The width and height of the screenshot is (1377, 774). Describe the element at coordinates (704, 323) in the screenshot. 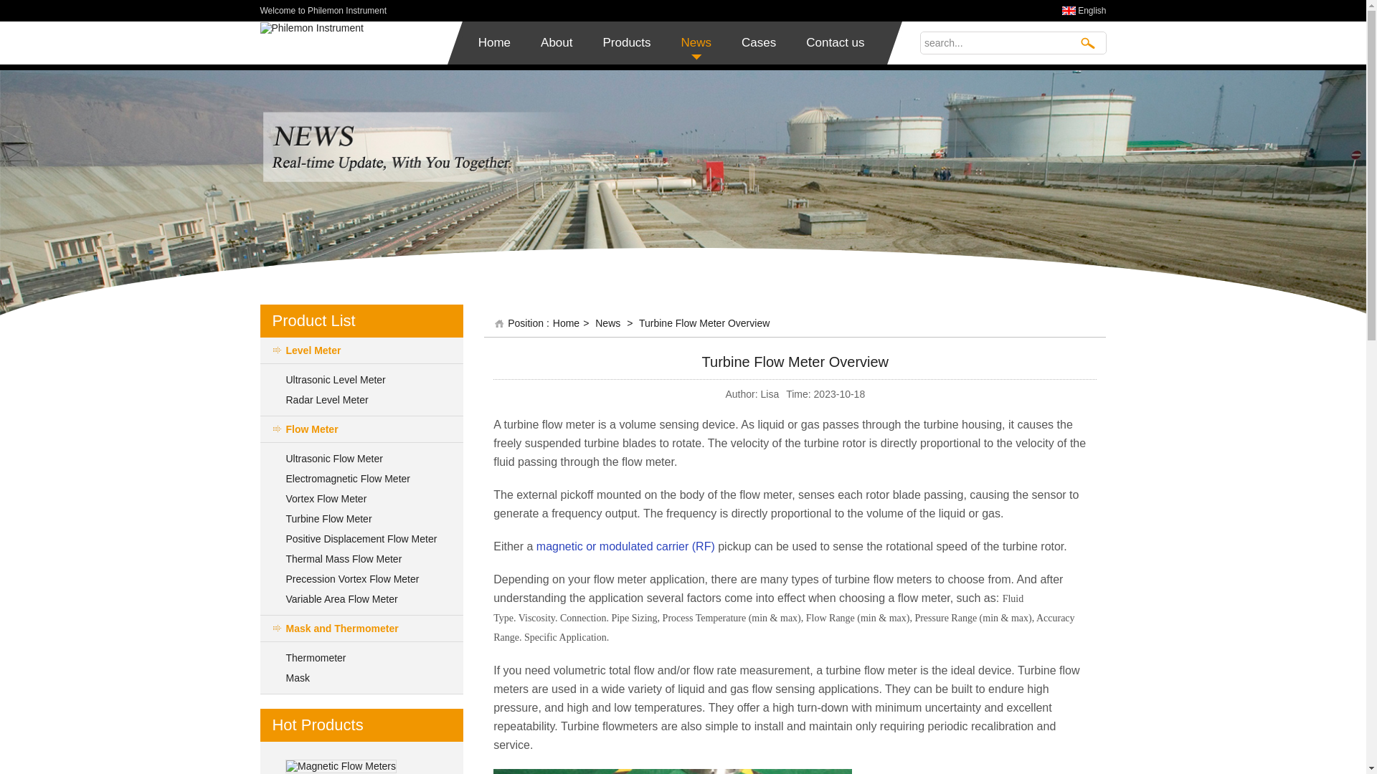

I see `Turbine Flow Meter Overview` at that location.